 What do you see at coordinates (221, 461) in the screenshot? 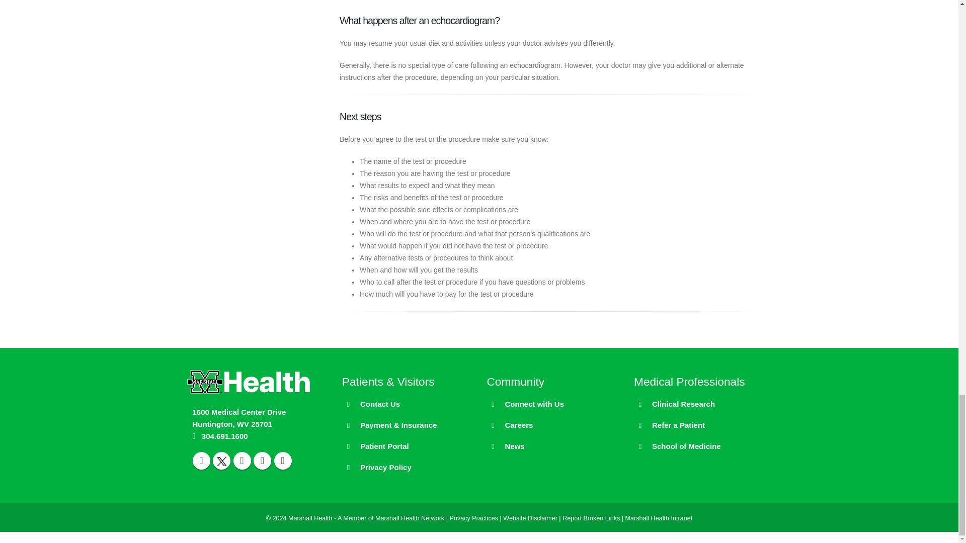
I see `Twitter` at bounding box center [221, 461].